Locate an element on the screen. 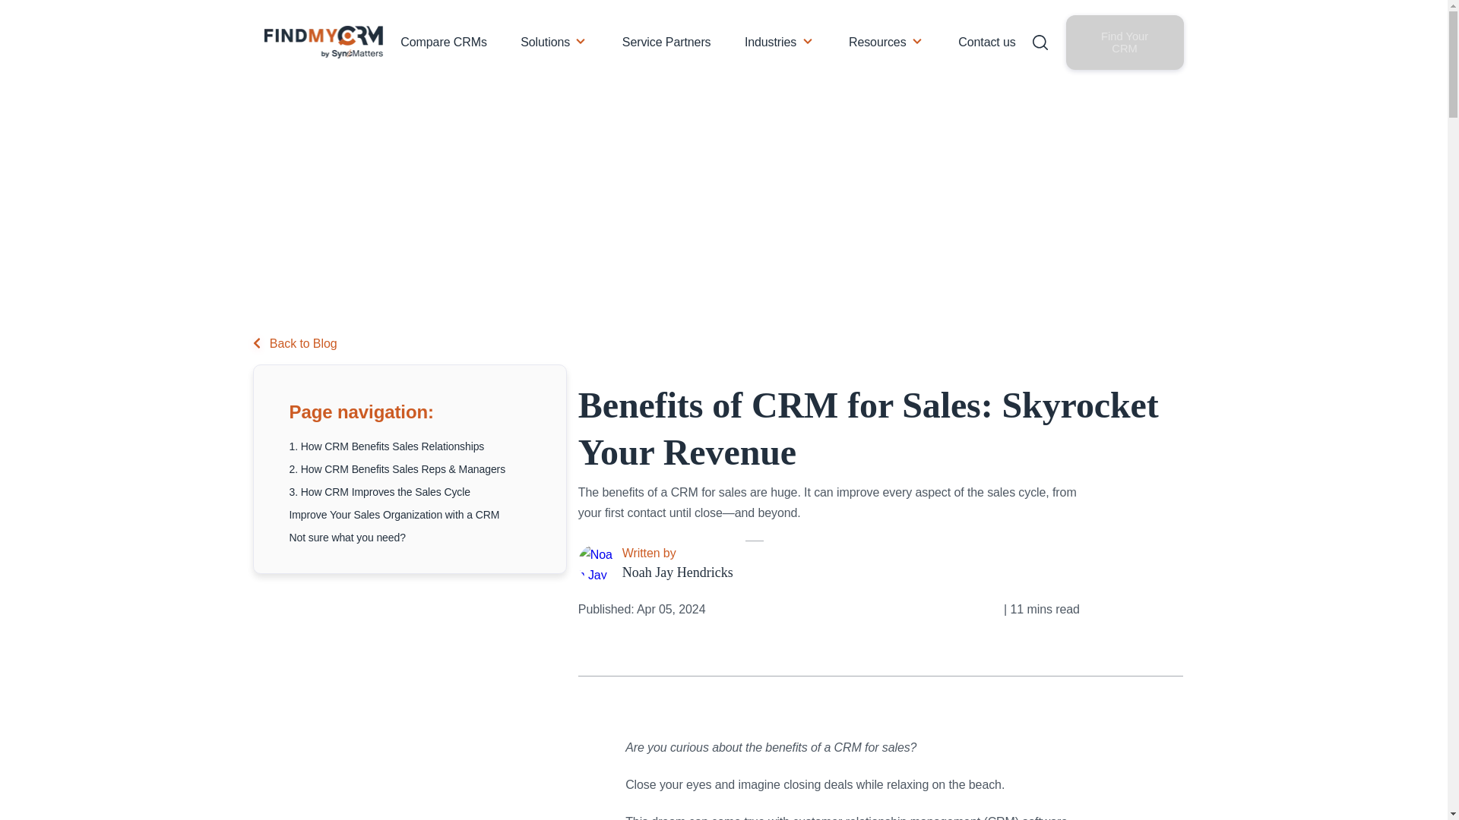 The image size is (1459, 820). Compare CRMs is located at coordinates (444, 42).